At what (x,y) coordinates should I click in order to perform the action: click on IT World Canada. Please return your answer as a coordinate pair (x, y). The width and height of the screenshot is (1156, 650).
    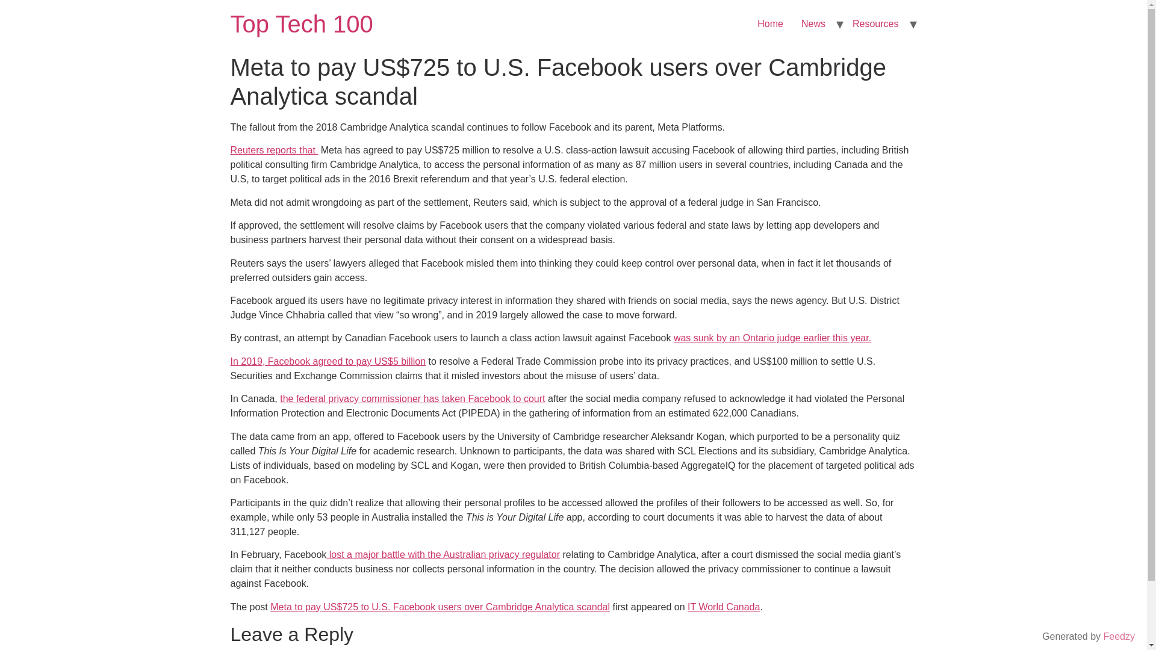
    Looking at the image, I should click on (724, 607).